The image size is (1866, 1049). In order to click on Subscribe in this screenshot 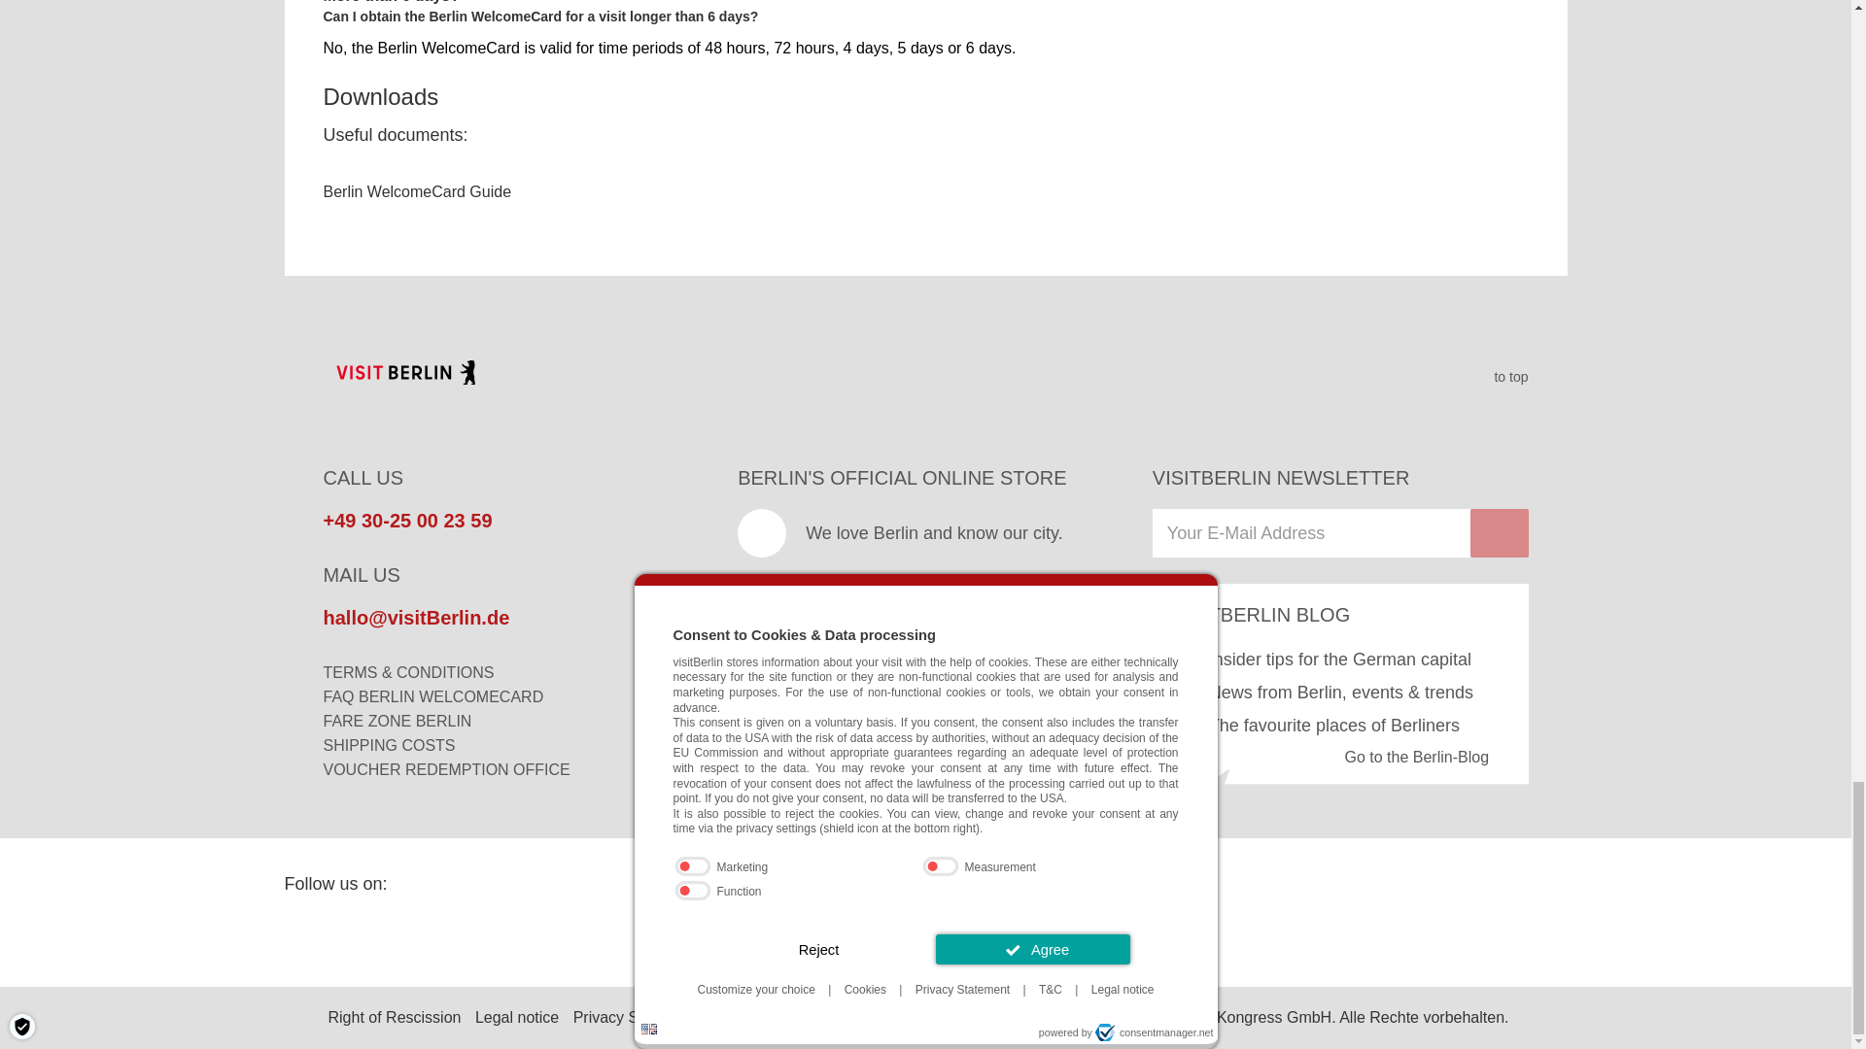, I will do `click(1499, 532)`.